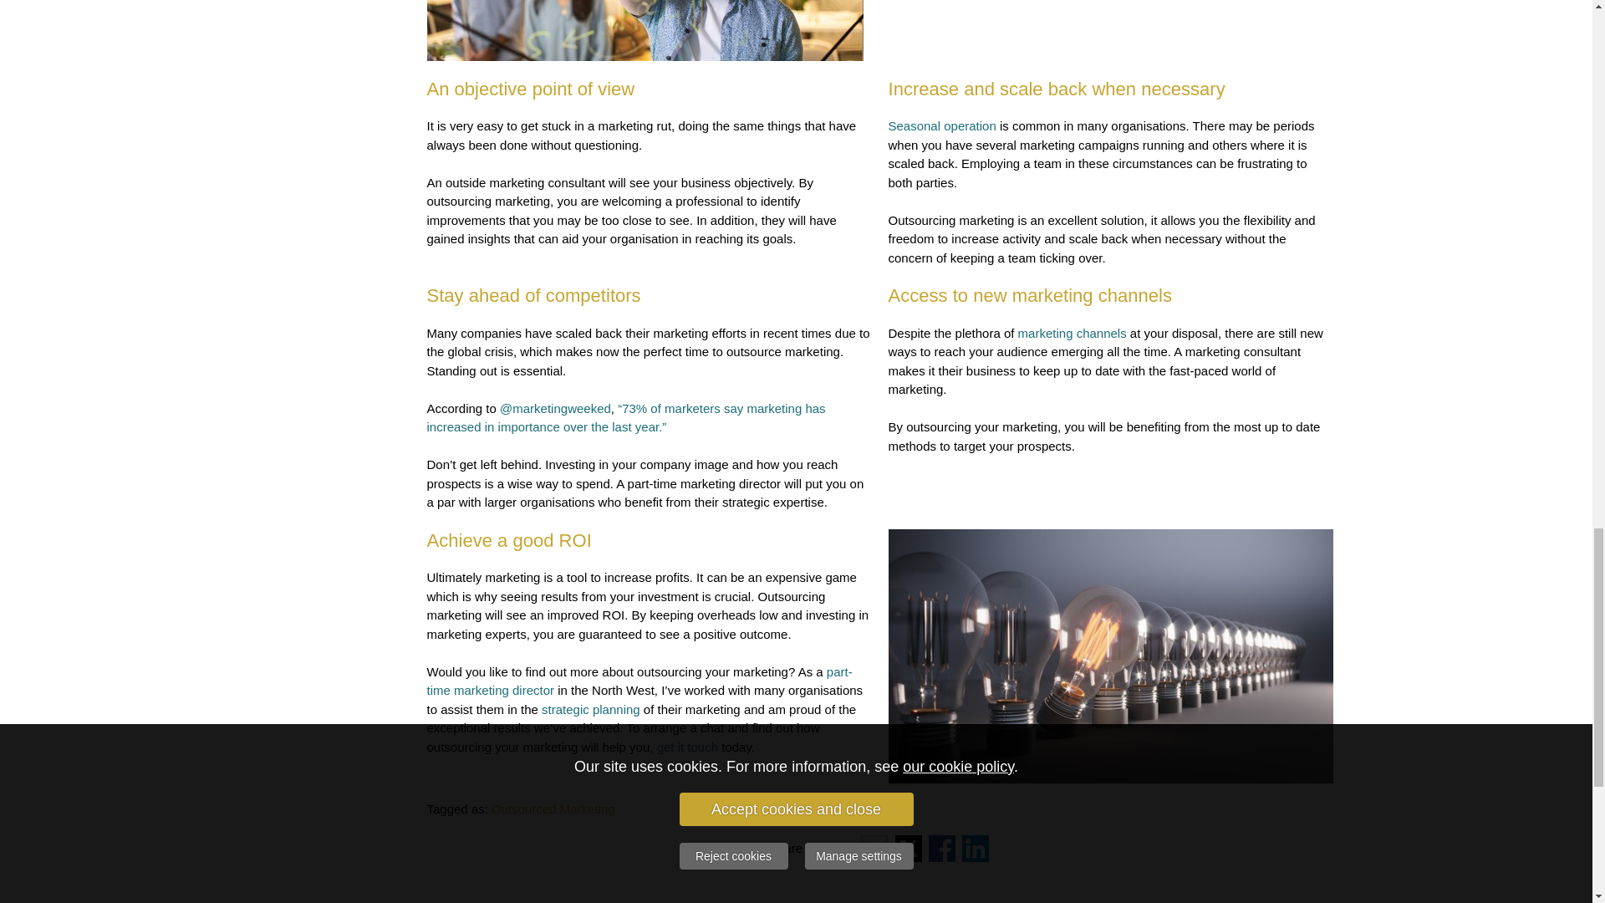 Image resolution: width=1605 pixels, height=903 pixels. Describe the element at coordinates (591, 709) in the screenshot. I see `strategic planning` at that location.